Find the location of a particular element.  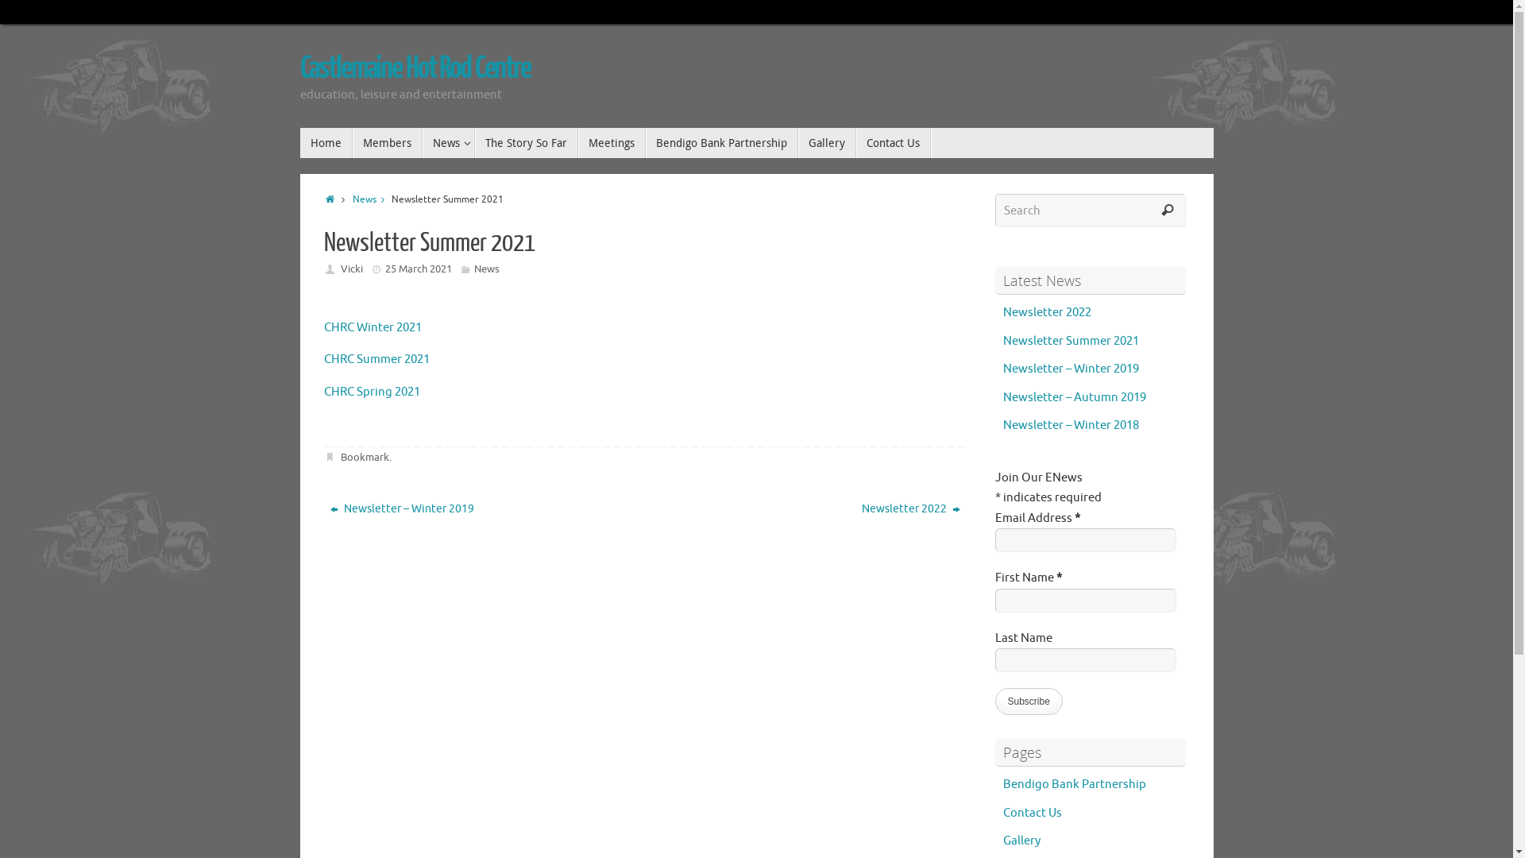

Author  is located at coordinates (331, 269).